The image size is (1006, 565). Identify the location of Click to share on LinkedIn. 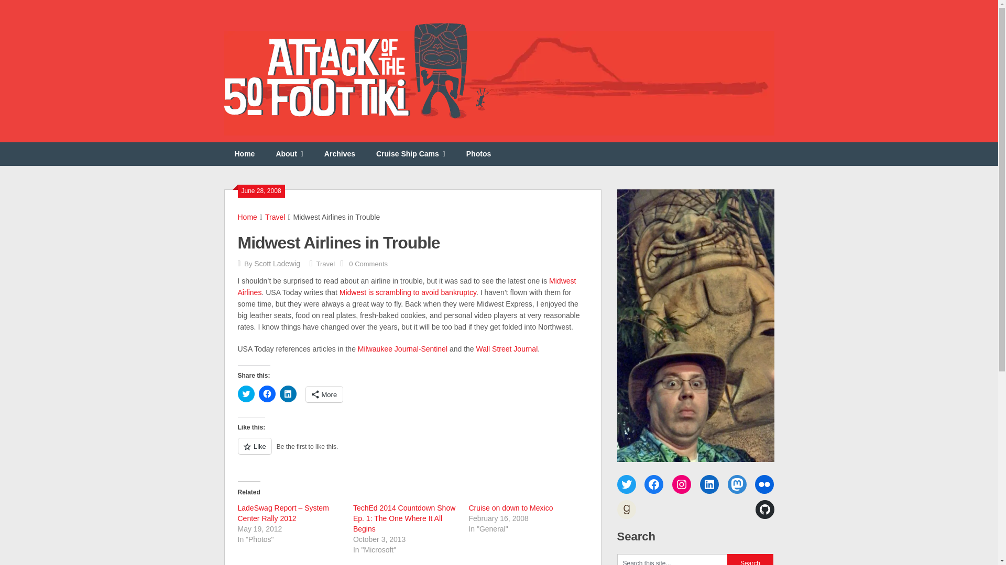
(288, 393).